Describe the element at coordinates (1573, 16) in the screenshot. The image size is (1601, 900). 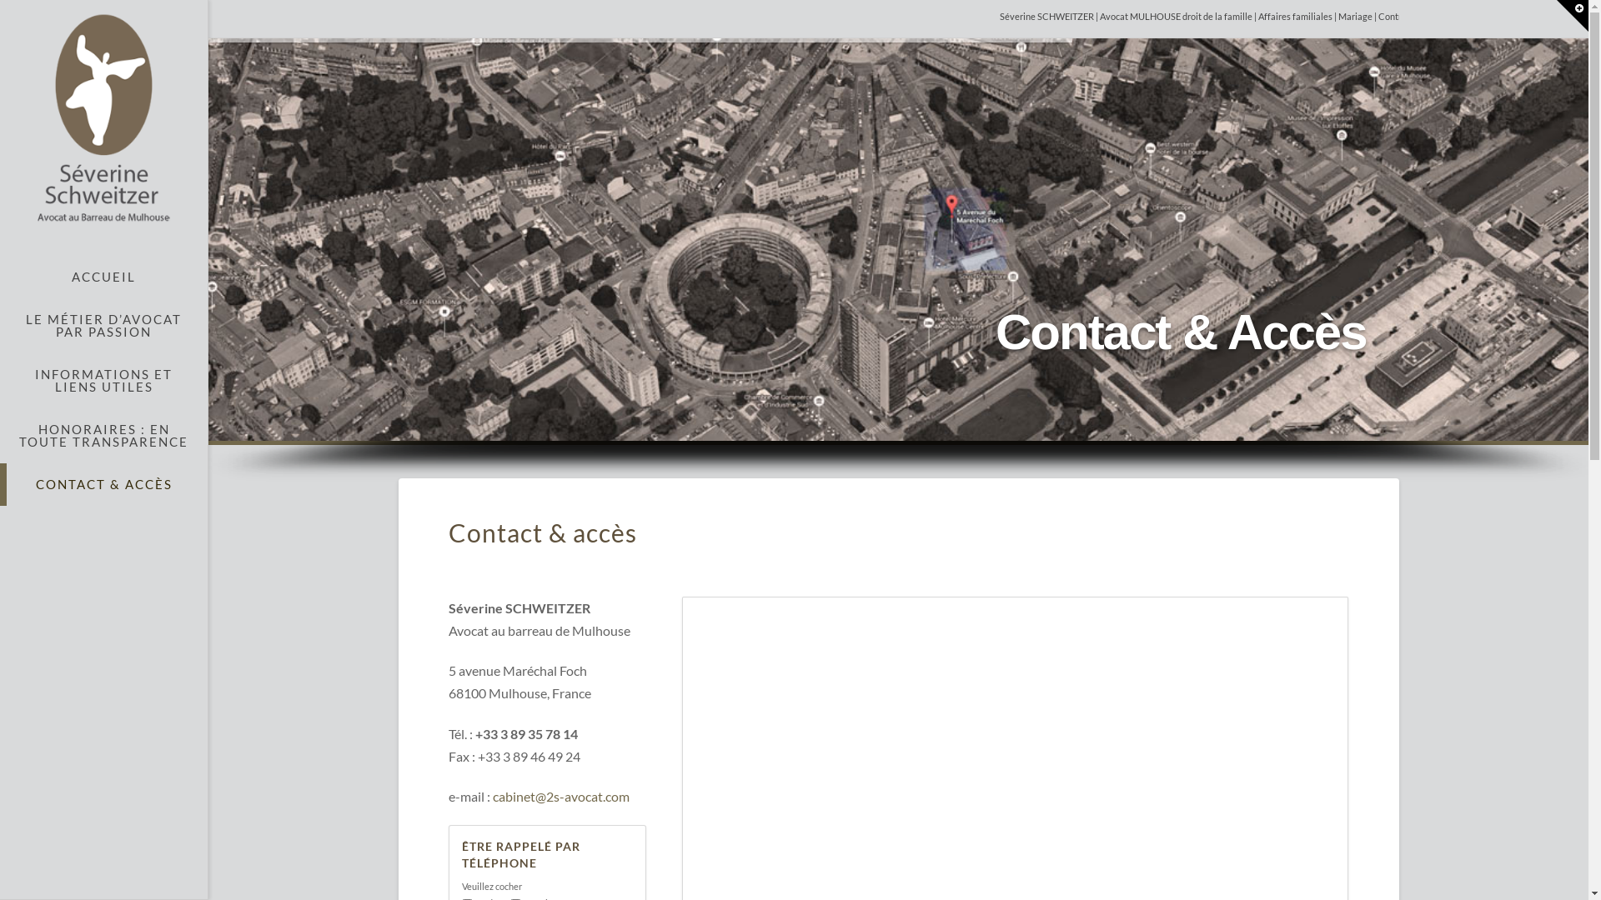
I see `Toggle the Widgetbar` at that location.